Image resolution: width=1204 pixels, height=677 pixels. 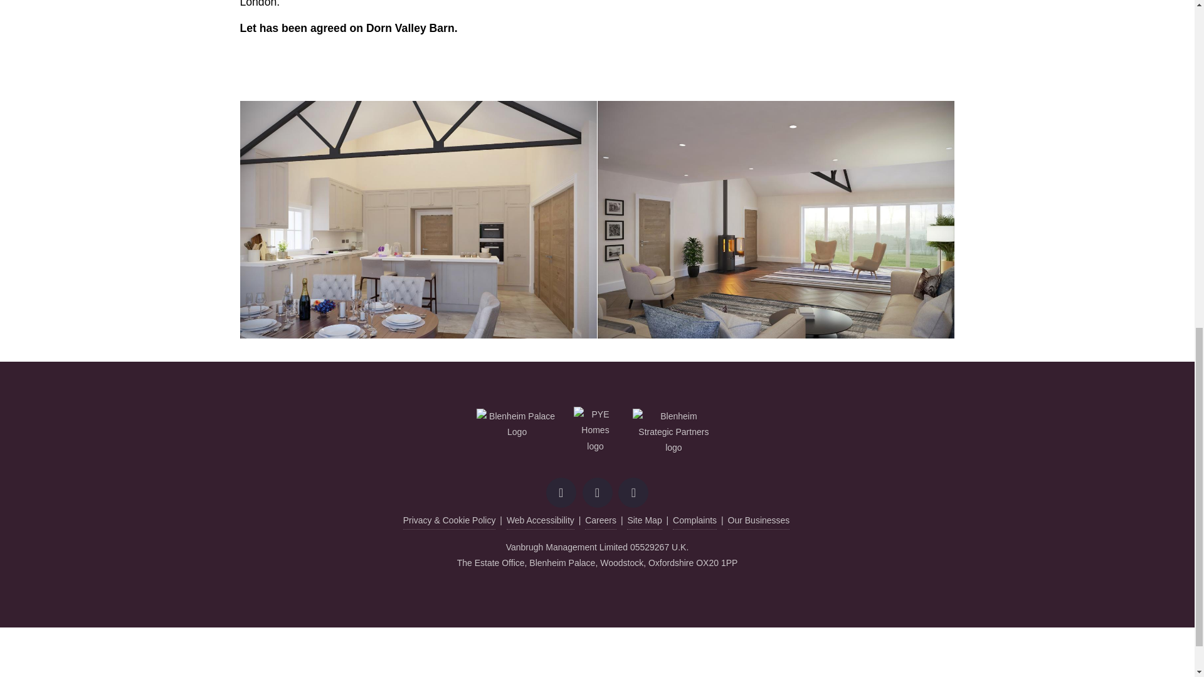 I want to click on Internal CGI of the Kitchen, so click(x=418, y=219).